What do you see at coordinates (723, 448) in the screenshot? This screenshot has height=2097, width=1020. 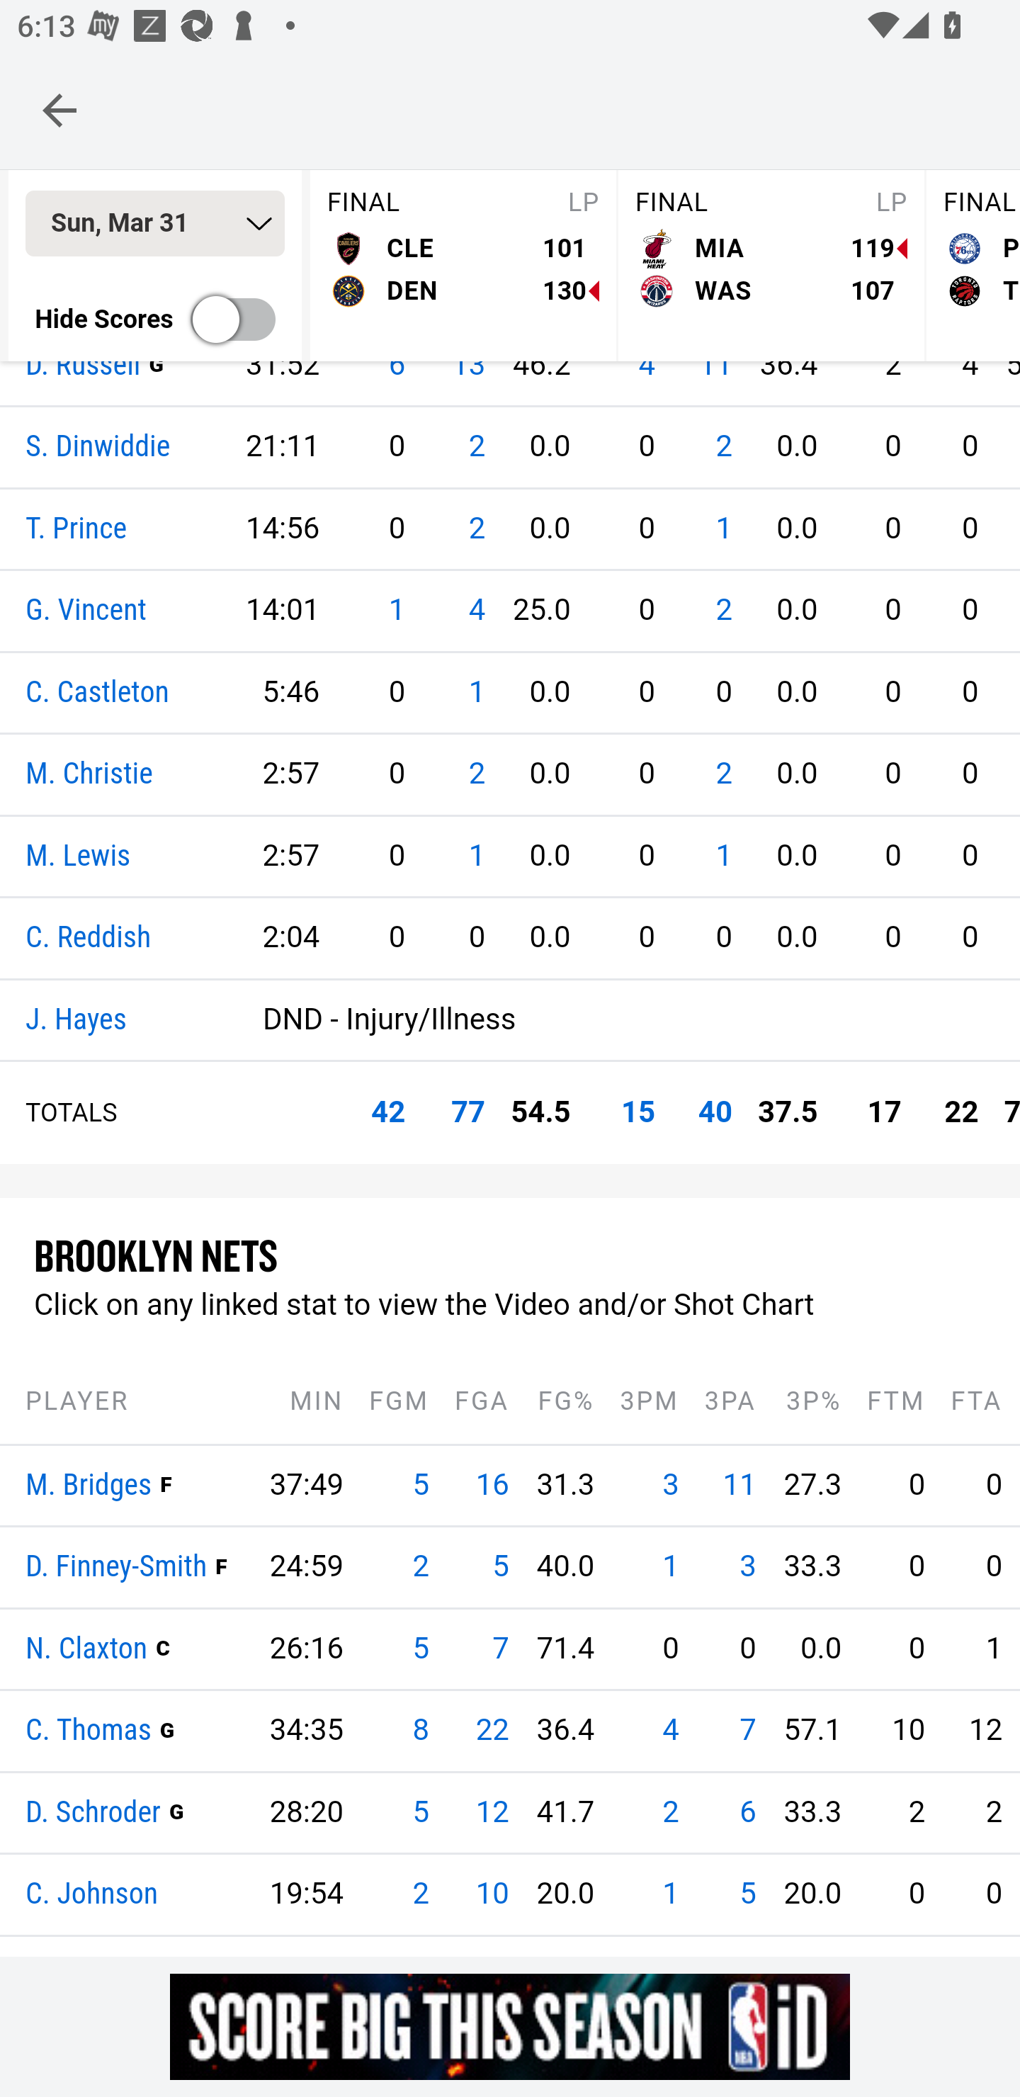 I see `2` at bounding box center [723, 448].